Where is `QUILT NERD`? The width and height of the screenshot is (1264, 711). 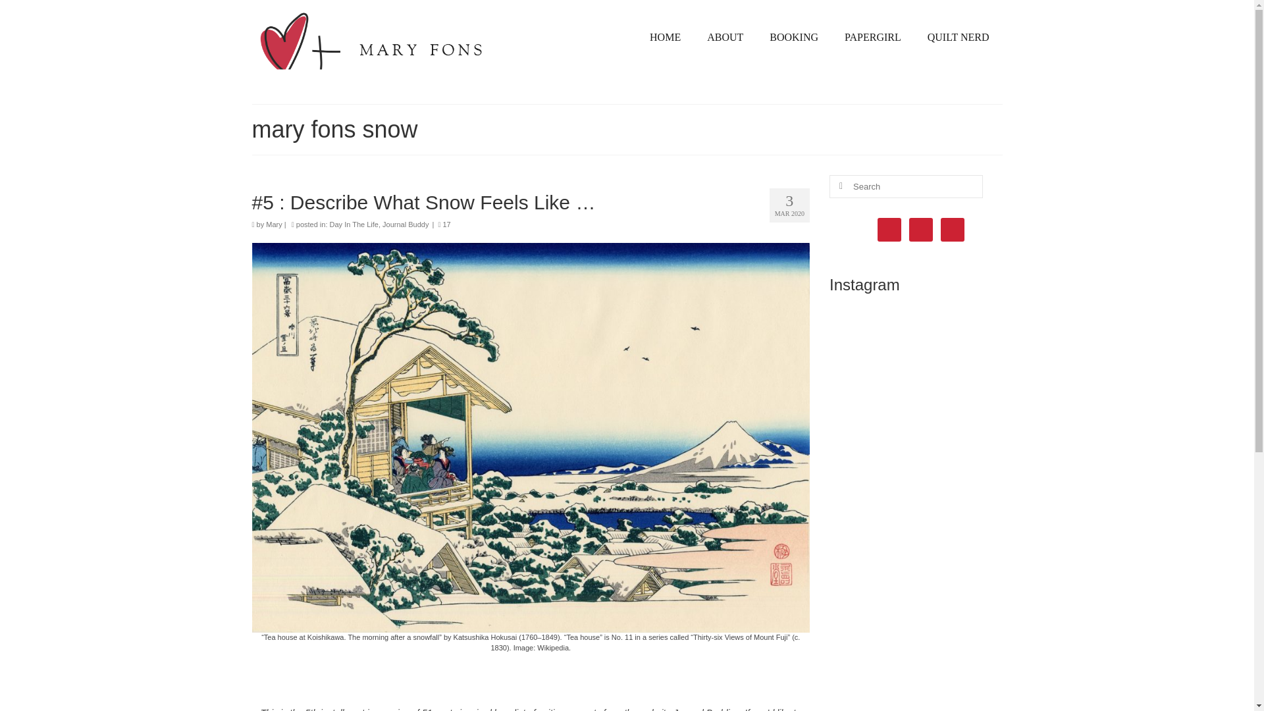
QUILT NERD is located at coordinates (958, 37).